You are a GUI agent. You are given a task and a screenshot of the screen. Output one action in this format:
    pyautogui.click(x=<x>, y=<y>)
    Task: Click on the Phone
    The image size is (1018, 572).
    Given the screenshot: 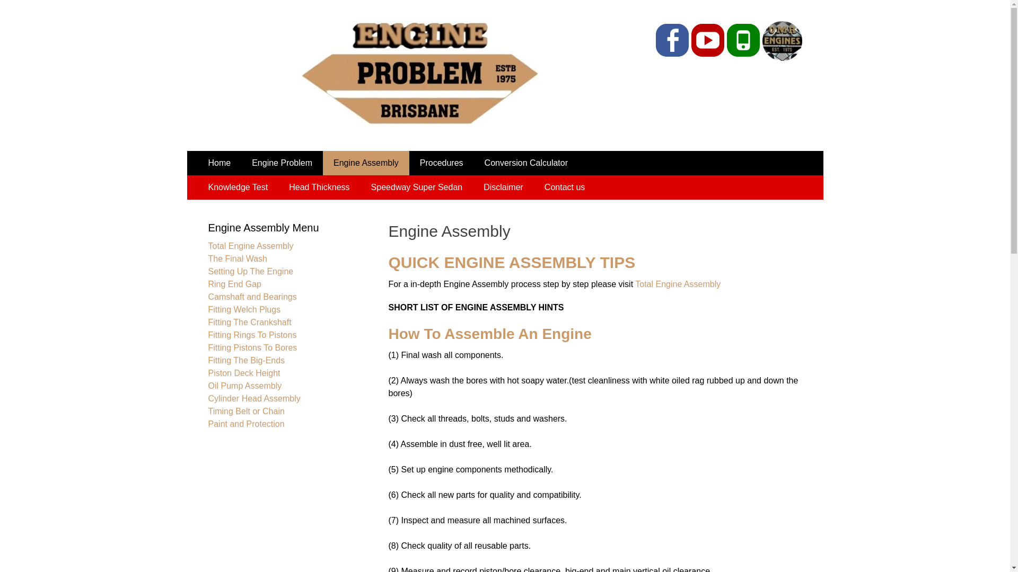 What is the action you would take?
    pyautogui.click(x=743, y=40)
    